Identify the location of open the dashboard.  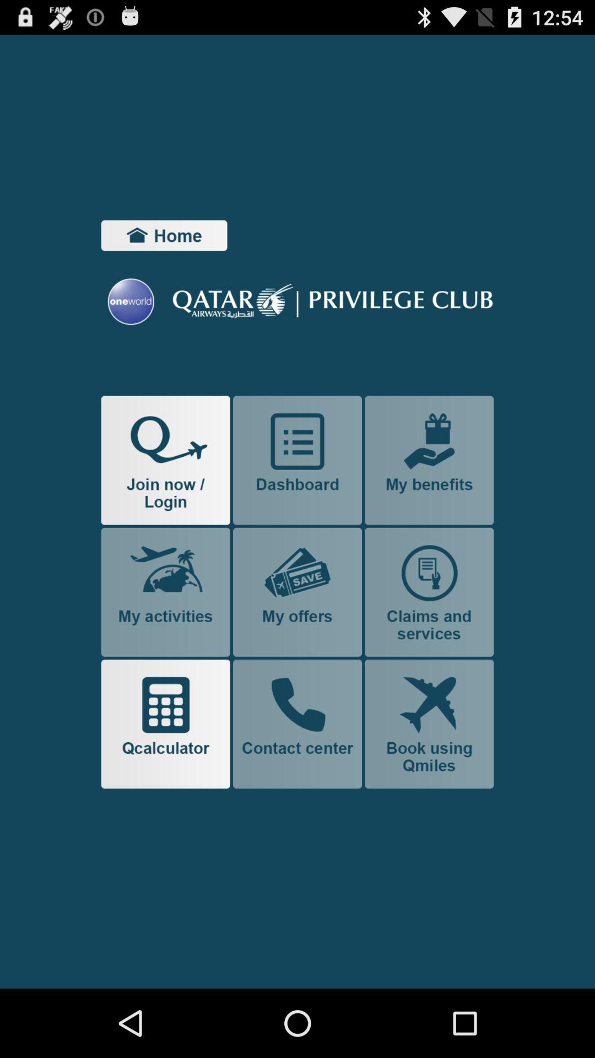
(297, 460).